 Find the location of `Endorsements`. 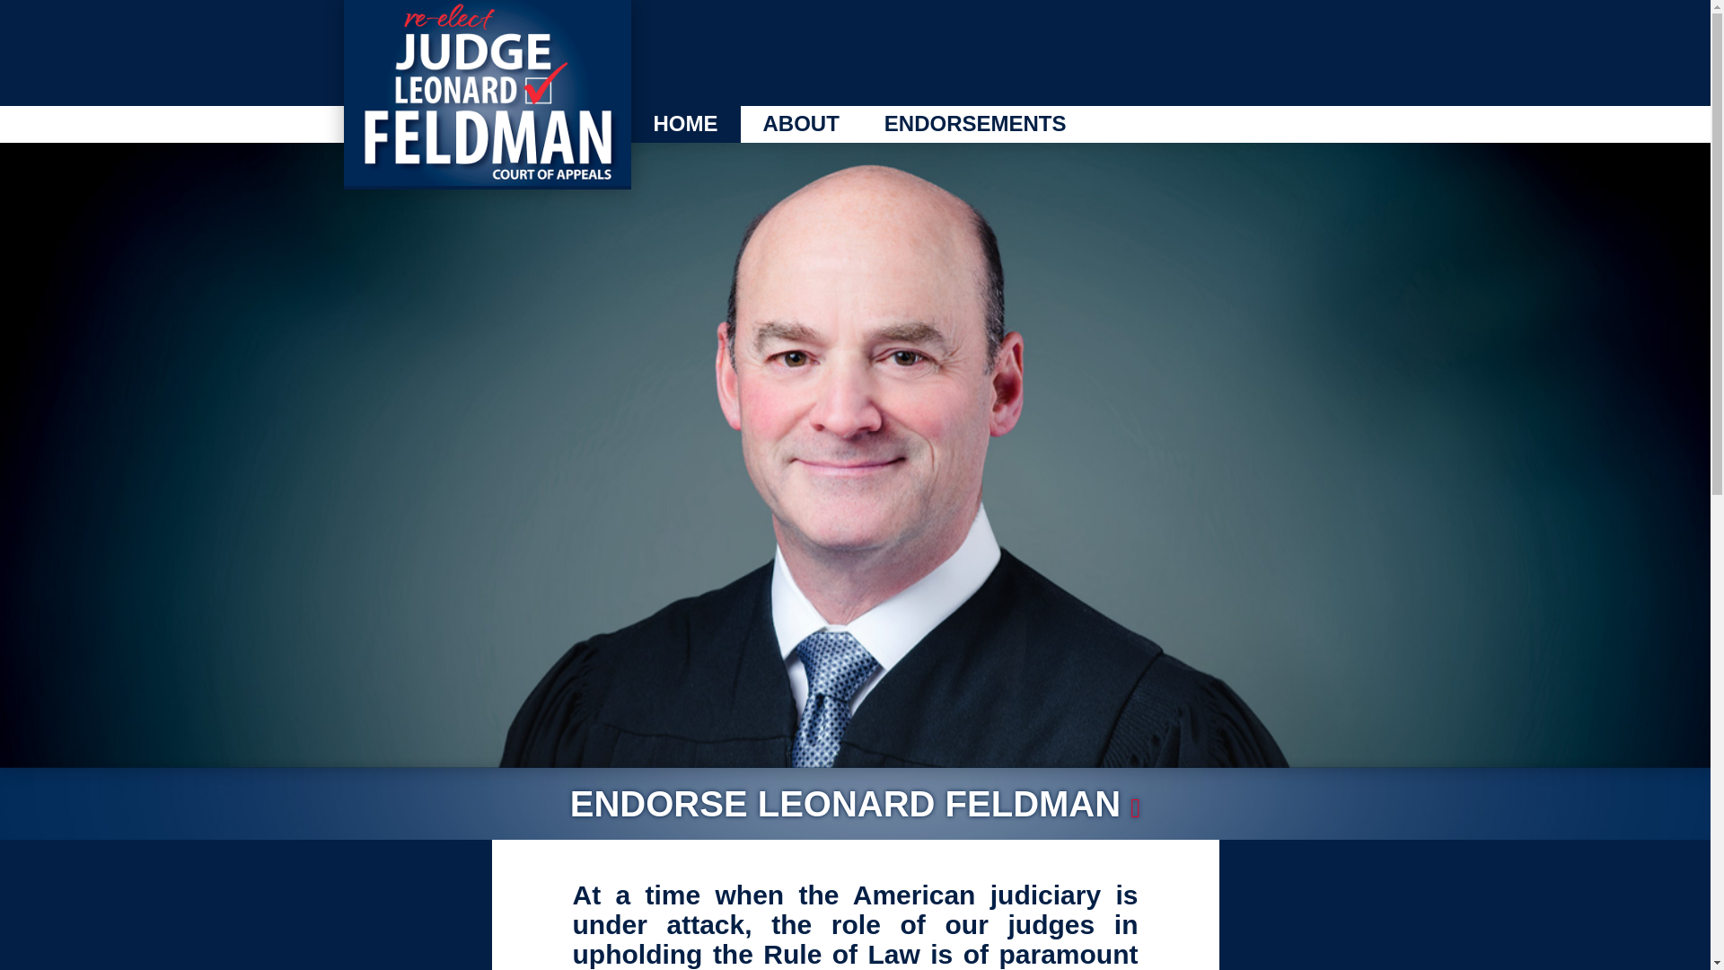

Endorsements is located at coordinates (975, 124).